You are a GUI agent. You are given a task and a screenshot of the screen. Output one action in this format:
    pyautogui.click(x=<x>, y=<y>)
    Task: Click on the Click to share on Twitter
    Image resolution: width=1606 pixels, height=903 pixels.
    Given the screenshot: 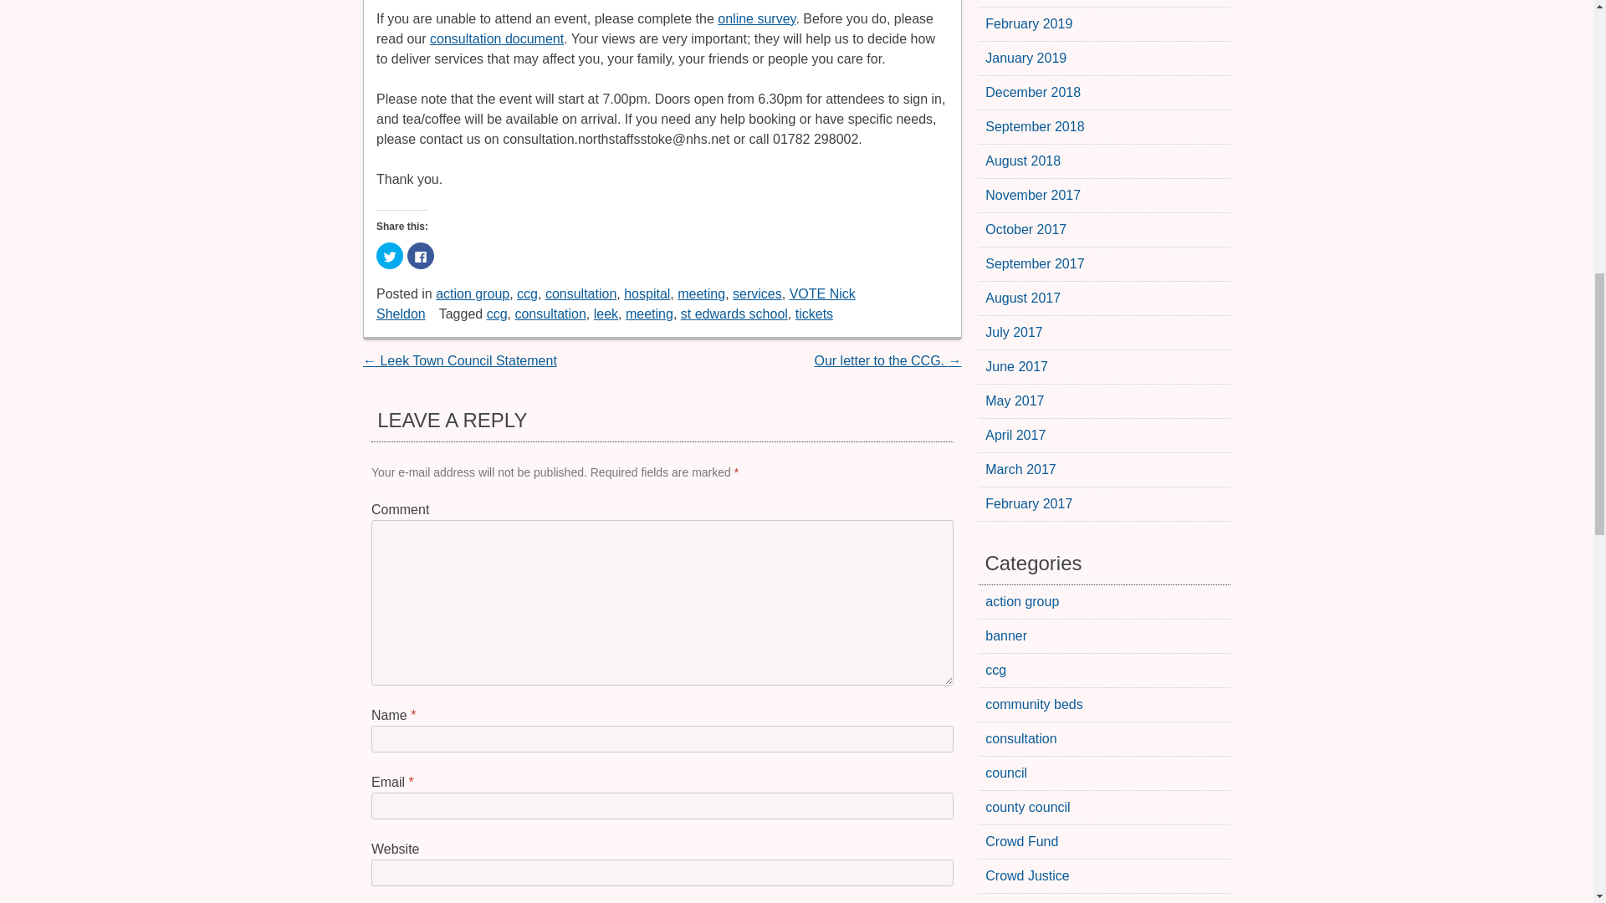 What is the action you would take?
    pyautogui.click(x=389, y=256)
    